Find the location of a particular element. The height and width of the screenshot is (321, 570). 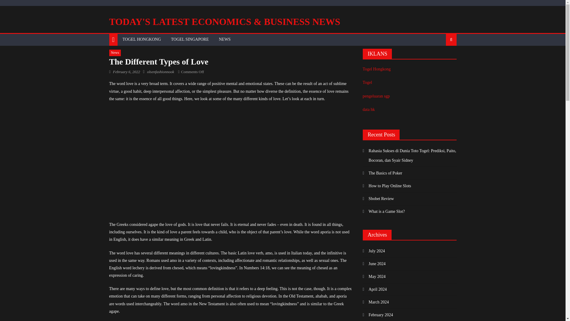

What is a Game Slot? is located at coordinates (384, 211).